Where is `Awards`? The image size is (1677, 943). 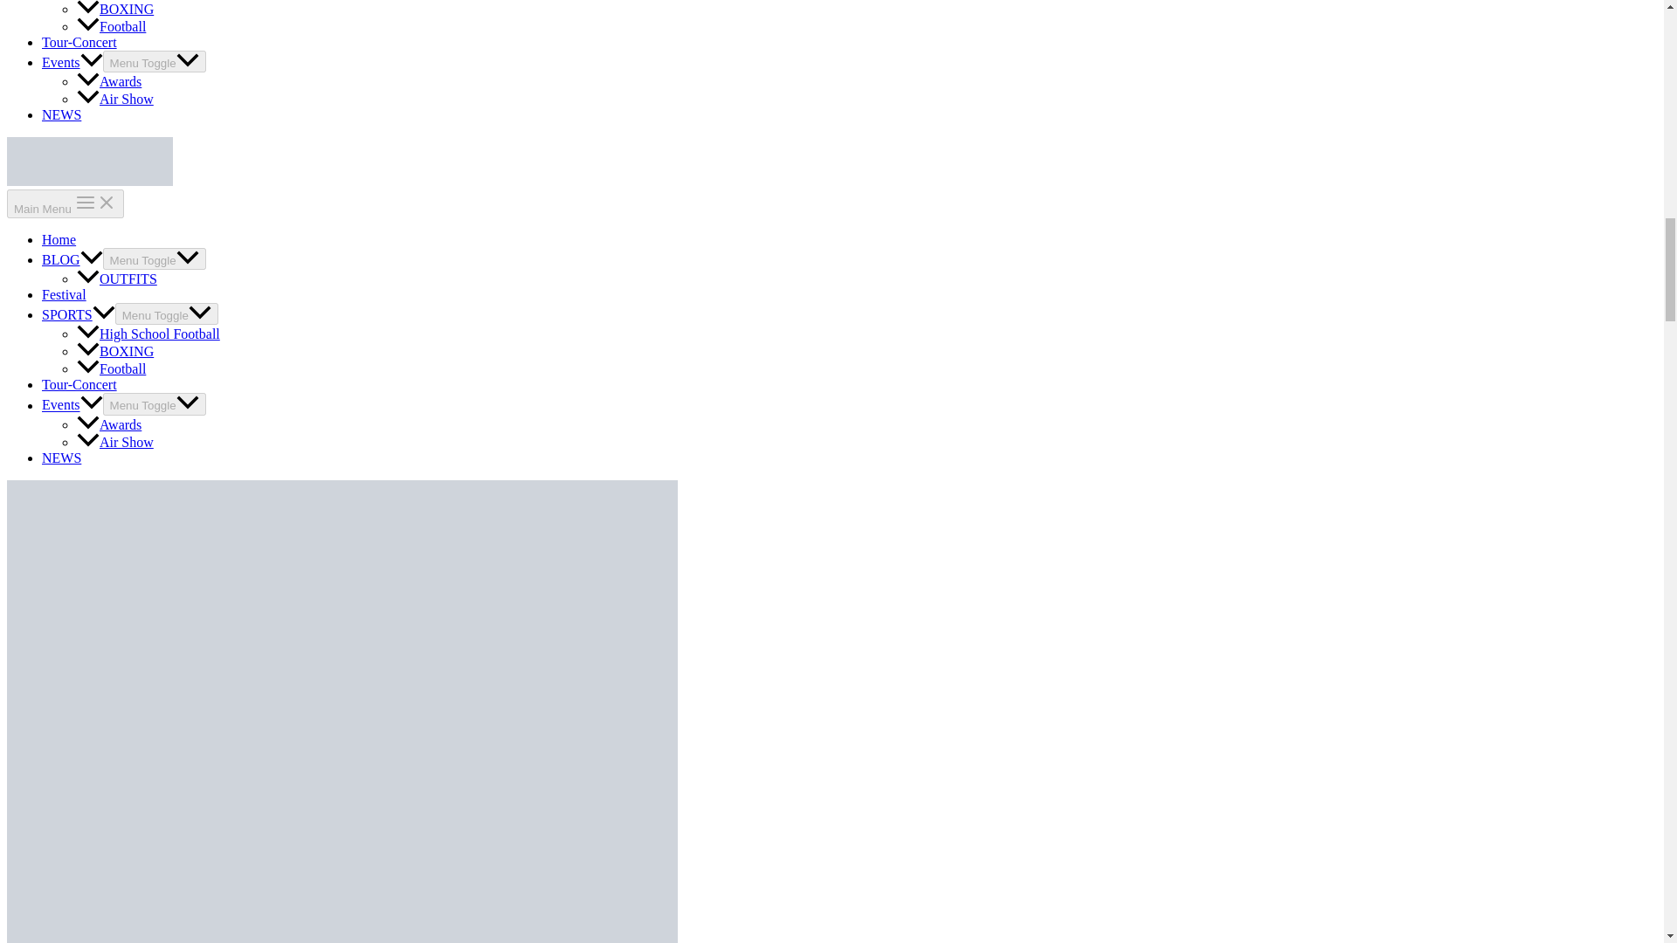
Awards is located at coordinates (108, 424).